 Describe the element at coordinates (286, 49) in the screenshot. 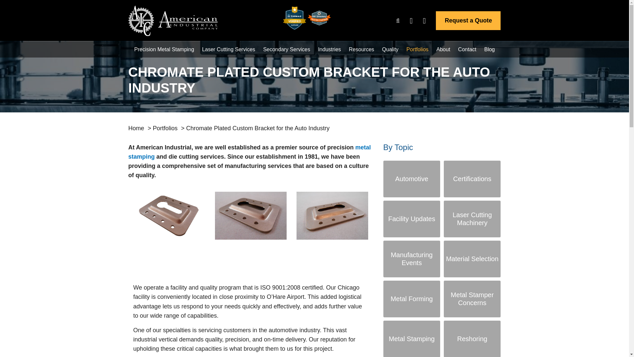

I see `Secondary Services` at that location.